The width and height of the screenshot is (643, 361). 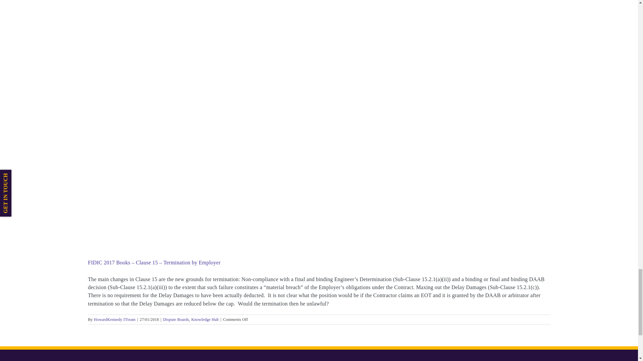 What do you see at coordinates (115, 320) in the screenshot?
I see `HowardKennedy ITteam` at bounding box center [115, 320].